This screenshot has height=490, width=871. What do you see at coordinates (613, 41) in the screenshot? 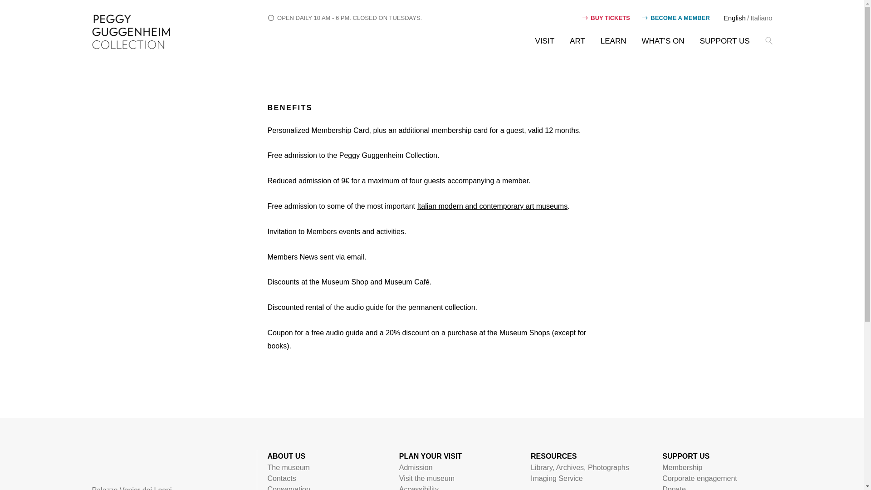
I see `LEARN` at bounding box center [613, 41].